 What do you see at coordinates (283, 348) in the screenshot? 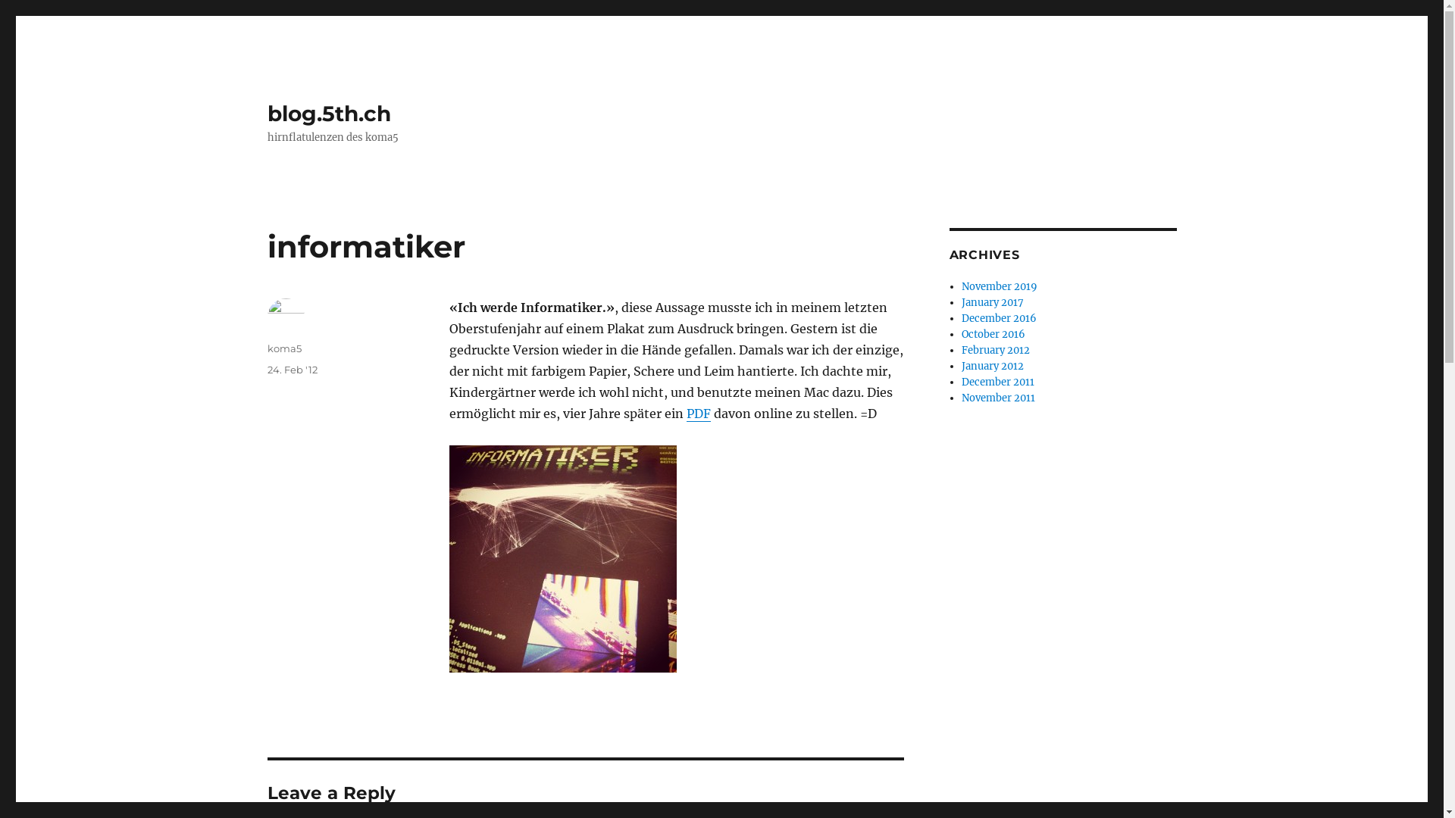
I see `koma5` at bounding box center [283, 348].